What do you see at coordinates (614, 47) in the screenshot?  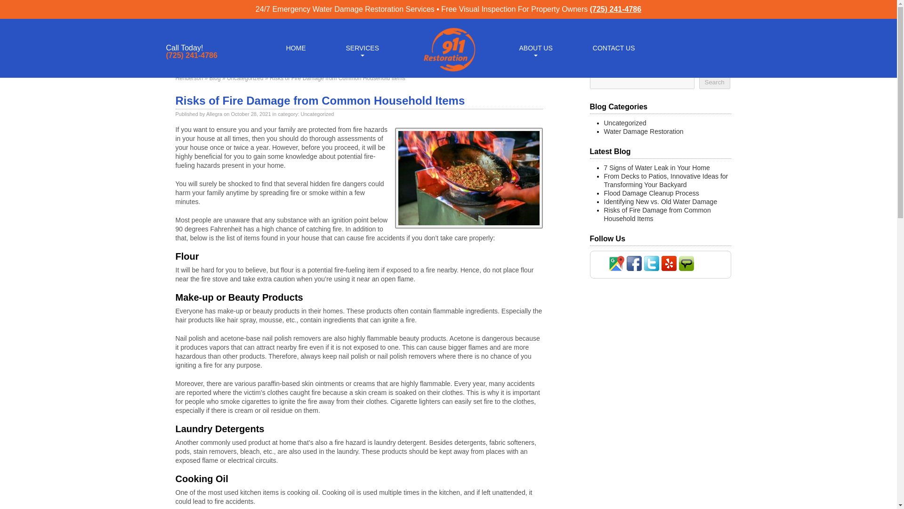 I see `CONTACT US` at bounding box center [614, 47].